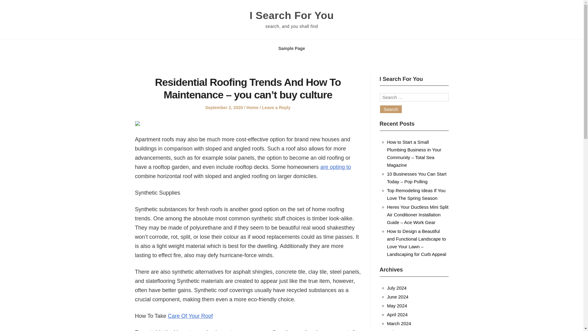 This screenshot has height=331, width=588. What do you see at coordinates (399, 323) in the screenshot?
I see `March 2024` at bounding box center [399, 323].